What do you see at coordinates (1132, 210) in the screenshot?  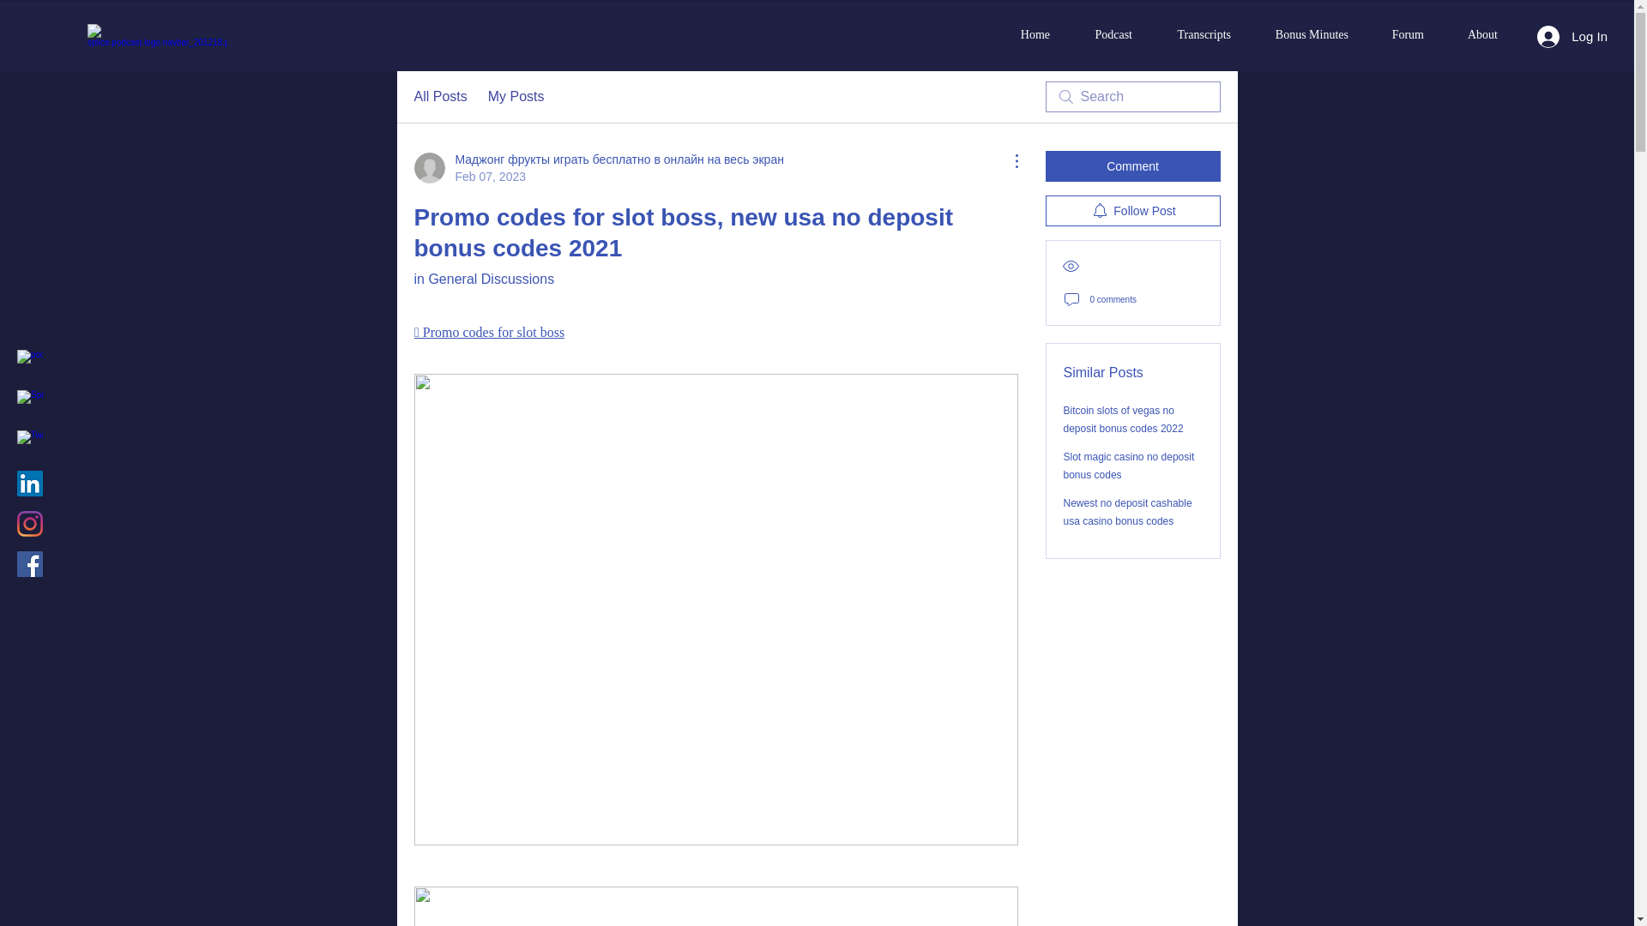 I see `Follow Post` at bounding box center [1132, 210].